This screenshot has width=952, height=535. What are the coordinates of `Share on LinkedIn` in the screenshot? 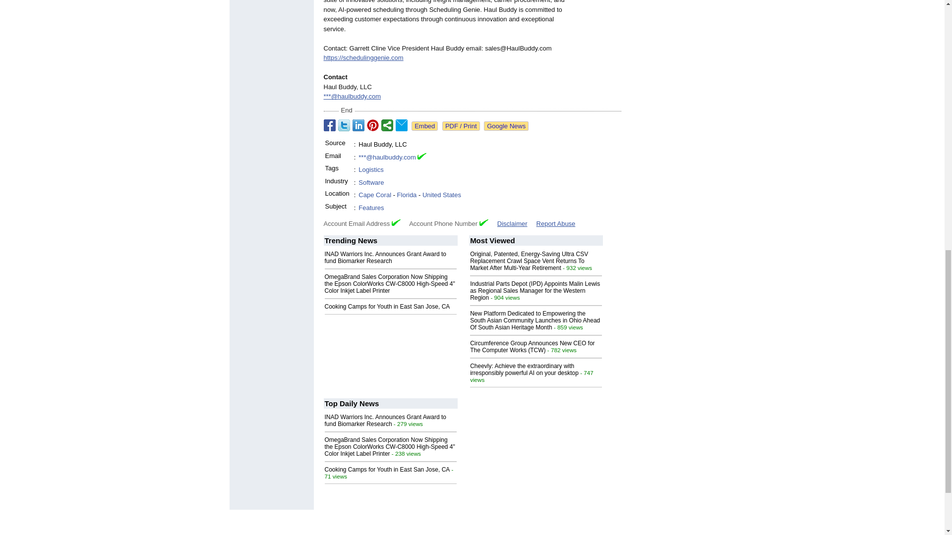 It's located at (358, 125).